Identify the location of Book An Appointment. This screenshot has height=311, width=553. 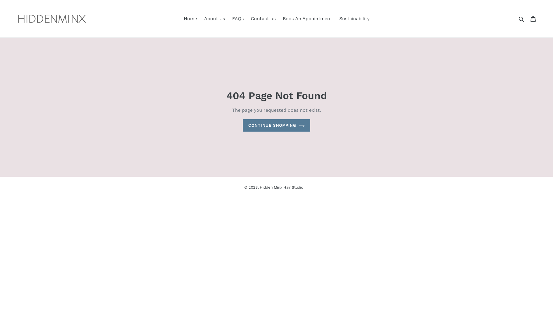
(308, 19).